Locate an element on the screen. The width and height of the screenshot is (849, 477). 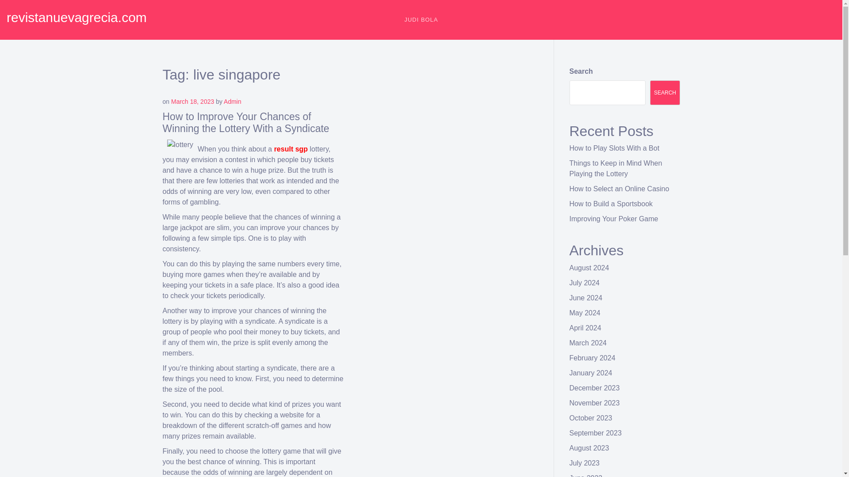
July 2023 is located at coordinates (585, 463).